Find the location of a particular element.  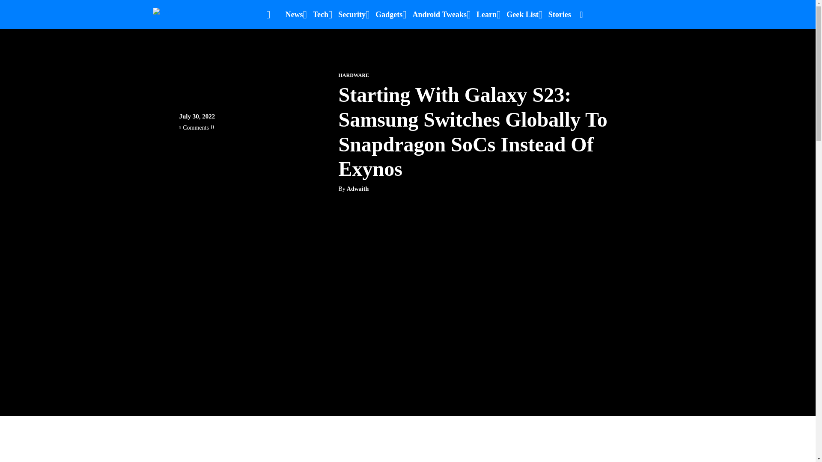

HARDWARE is located at coordinates (353, 75).